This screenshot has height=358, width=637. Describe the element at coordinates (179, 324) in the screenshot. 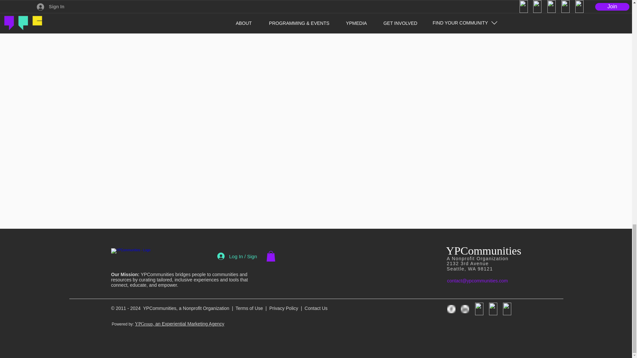

I see `YPGroup, an Experiential Marketing Agency` at that location.